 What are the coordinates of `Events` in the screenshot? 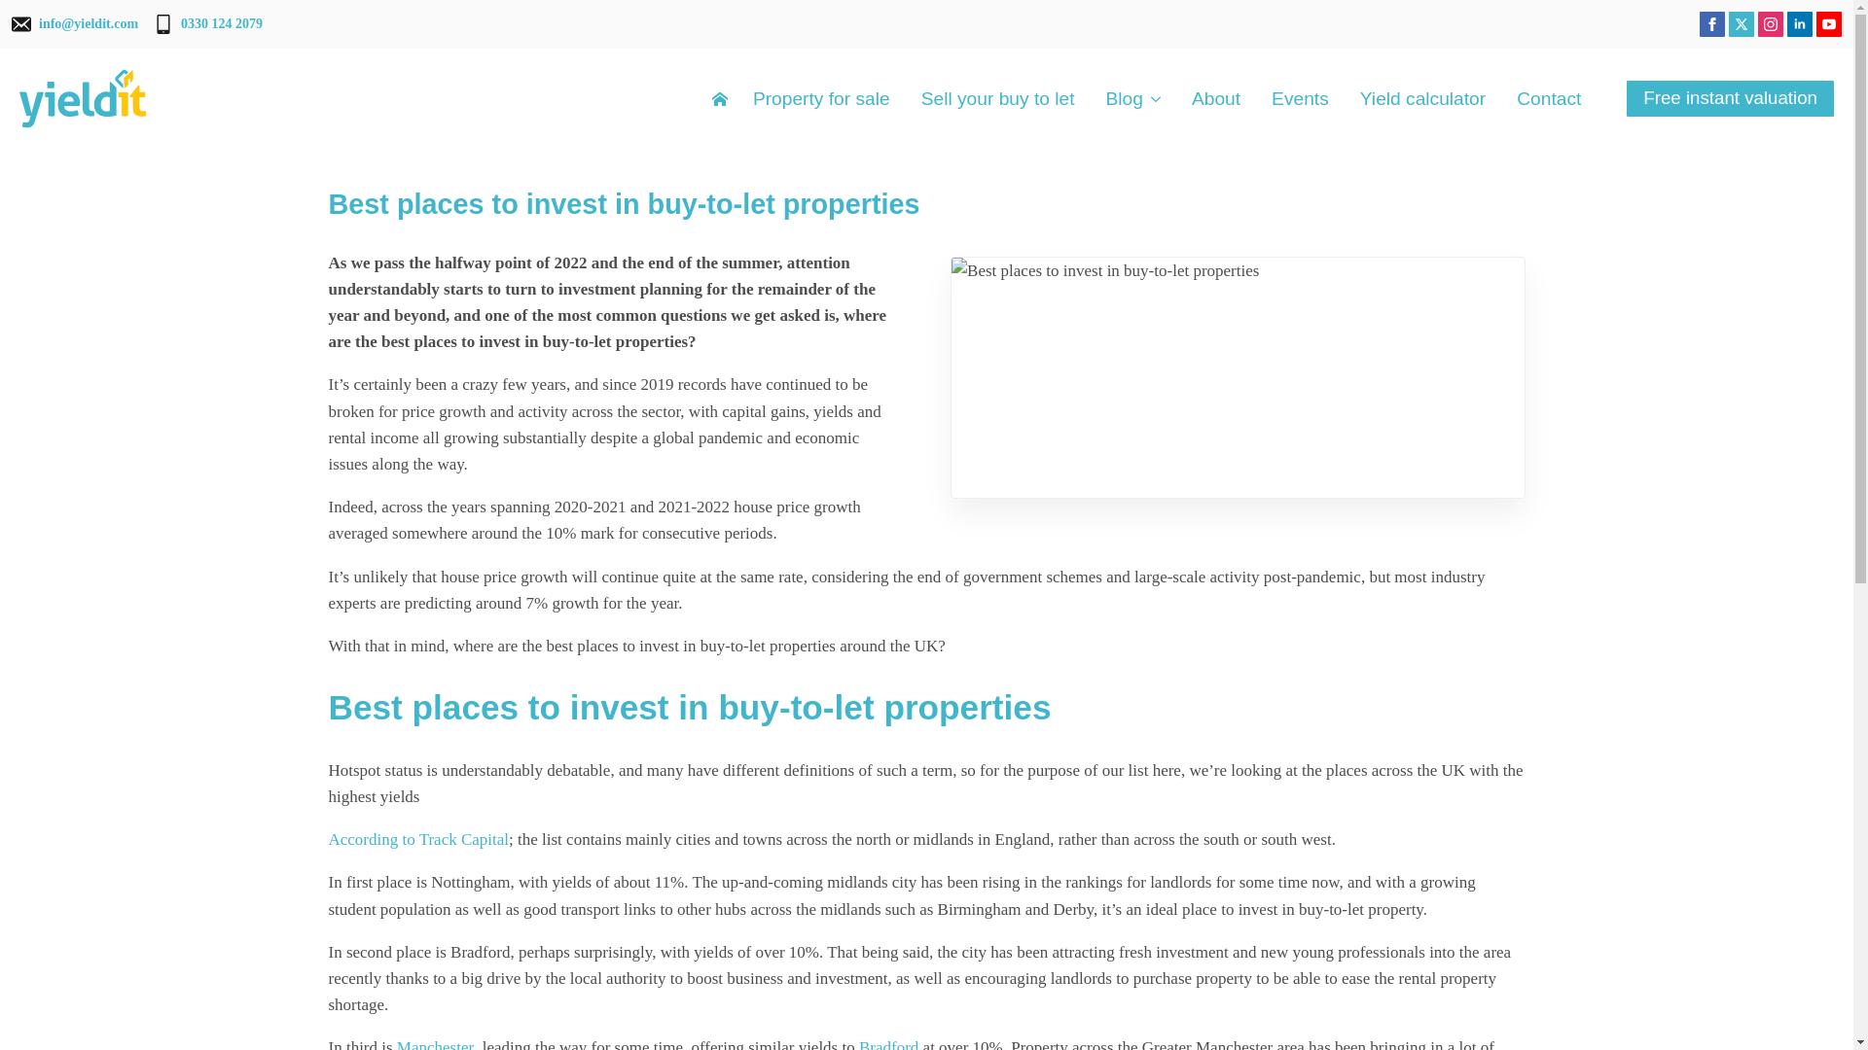 It's located at (1300, 98).